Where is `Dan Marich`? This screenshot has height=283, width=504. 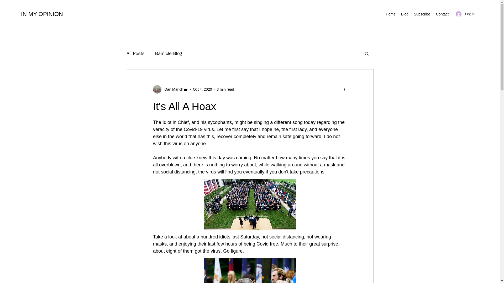 Dan Marich is located at coordinates (170, 89).